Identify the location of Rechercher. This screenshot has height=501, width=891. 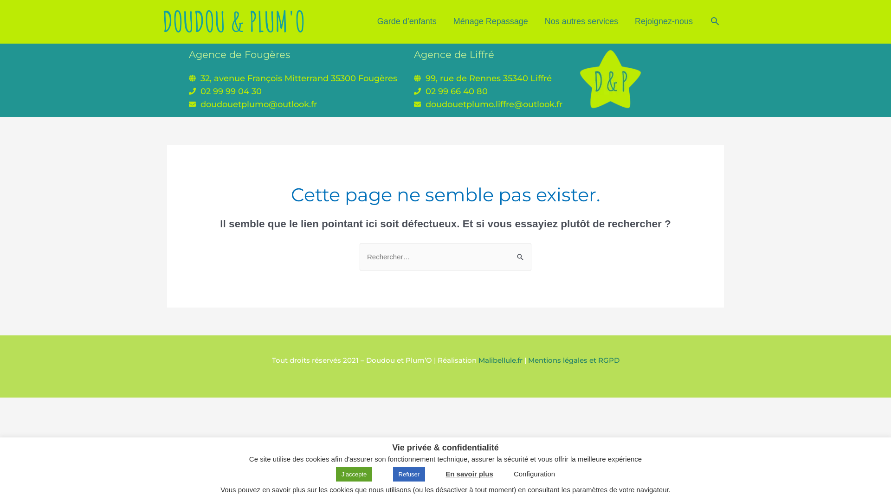
(715, 21).